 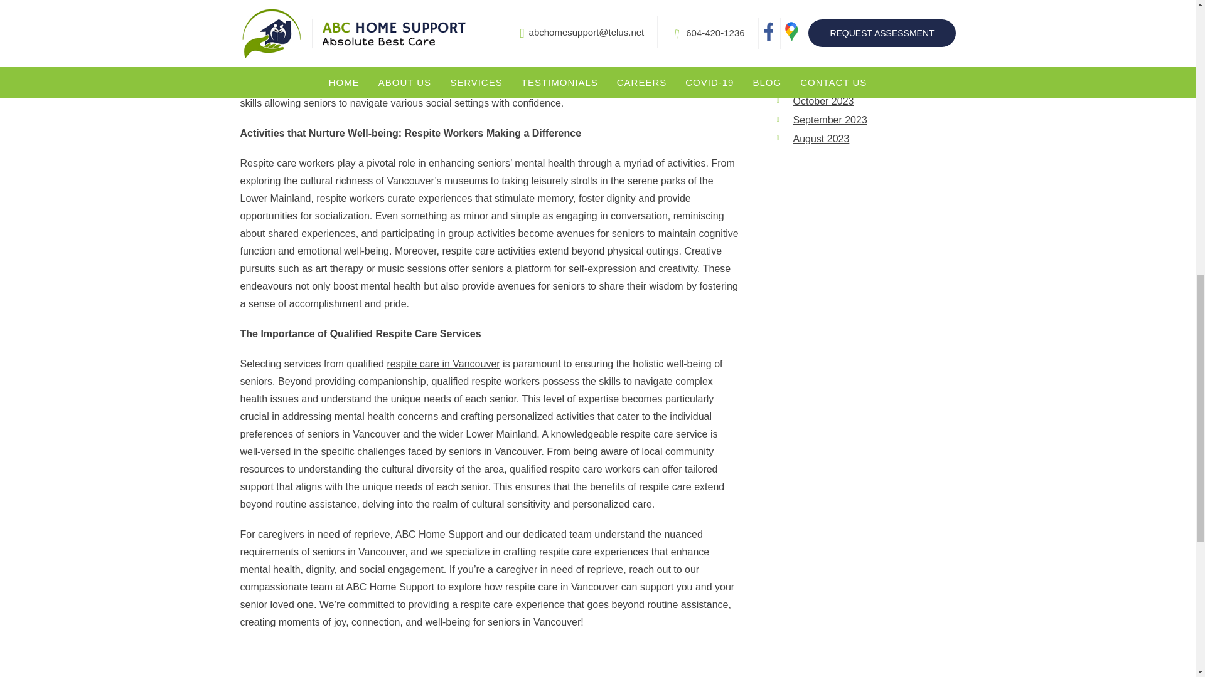 I want to click on August 2023, so click(x=821, y=139).